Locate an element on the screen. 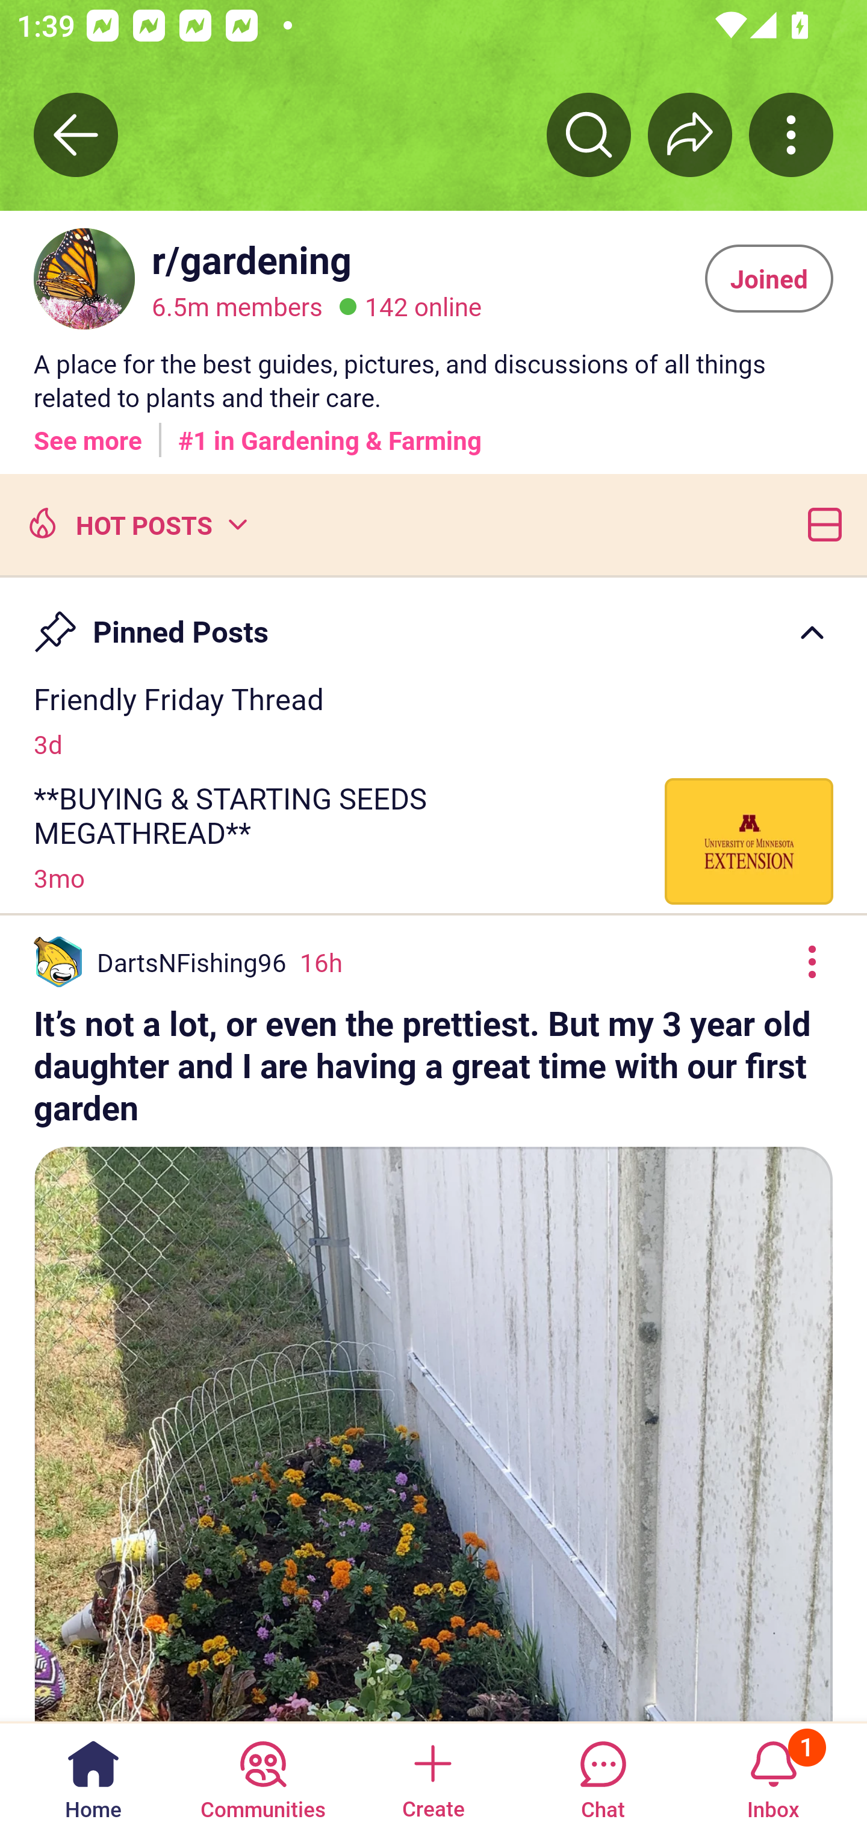  Back is located at coordinates (76, 134).